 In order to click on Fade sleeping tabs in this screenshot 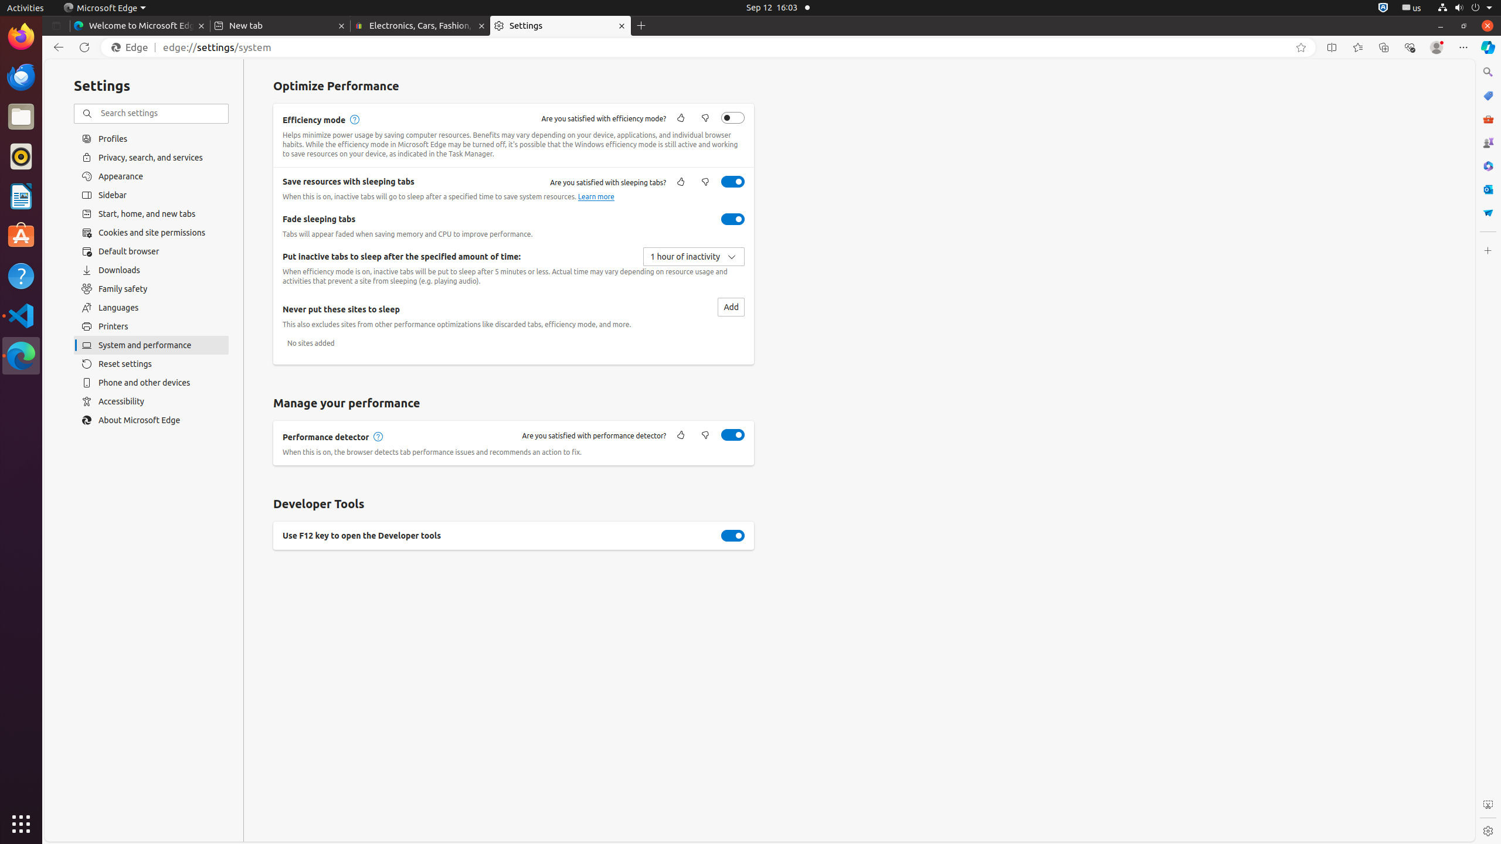, I will do `click(733, 219)`.